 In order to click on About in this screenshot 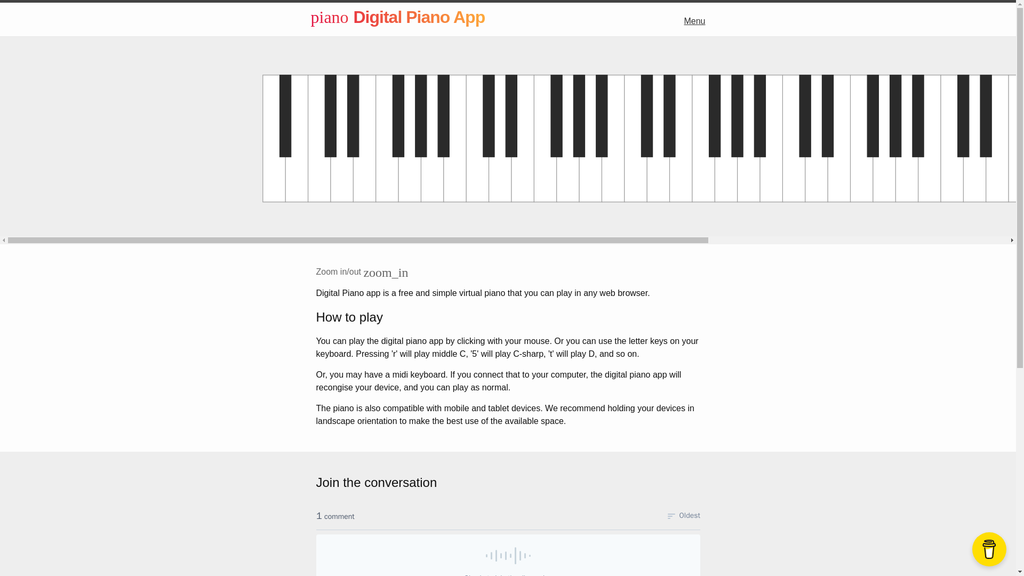, I will do `click(117, 67)`.